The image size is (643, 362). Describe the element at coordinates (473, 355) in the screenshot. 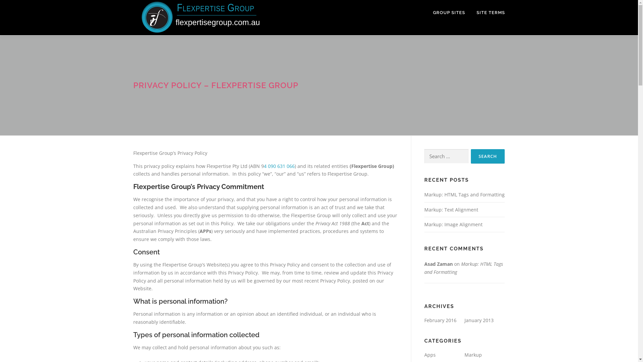

I see `Markup` at that location.